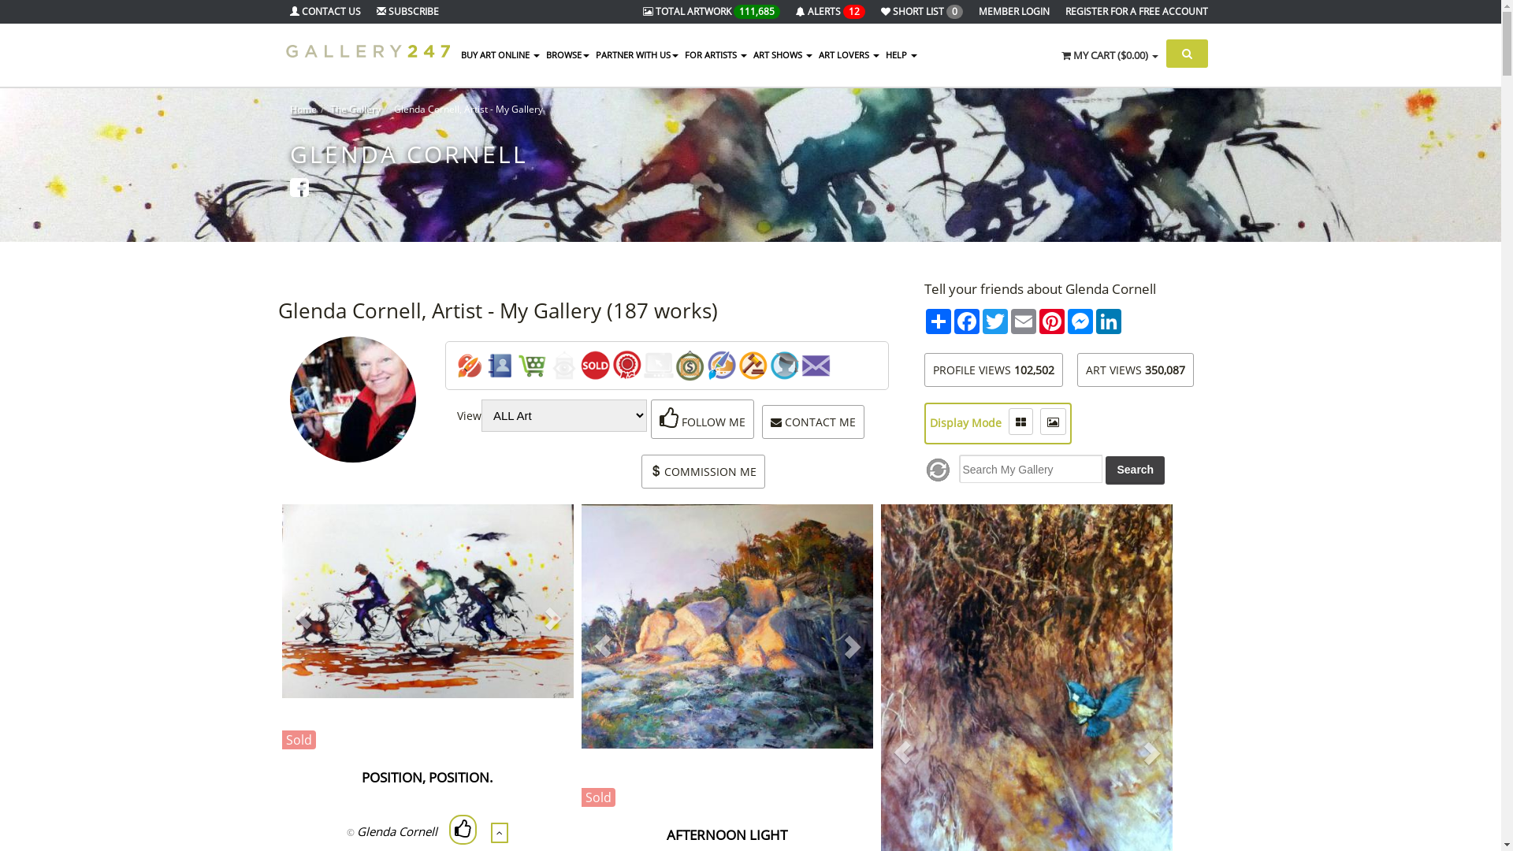 The image size is (1513, 851). I want to click on Pinterest, so click(1051, 321).